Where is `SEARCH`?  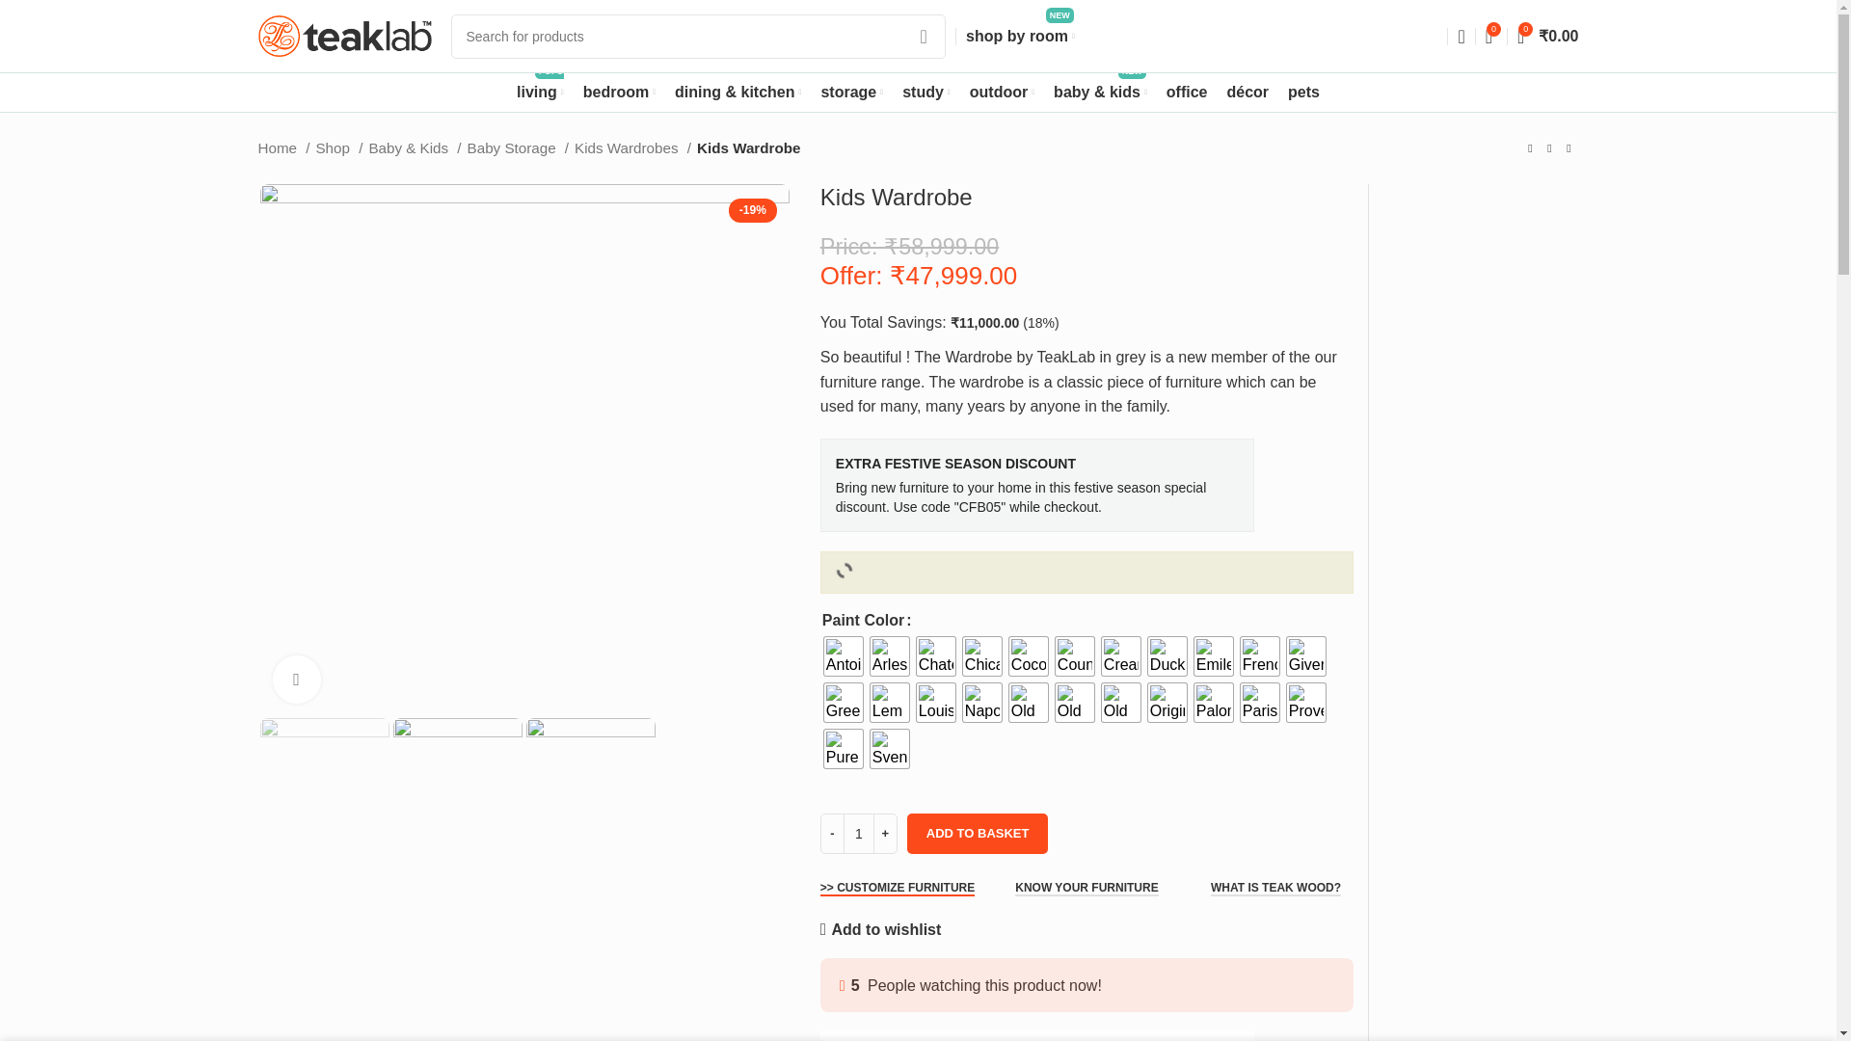 SEARCH is located at coordinates (540, 92).